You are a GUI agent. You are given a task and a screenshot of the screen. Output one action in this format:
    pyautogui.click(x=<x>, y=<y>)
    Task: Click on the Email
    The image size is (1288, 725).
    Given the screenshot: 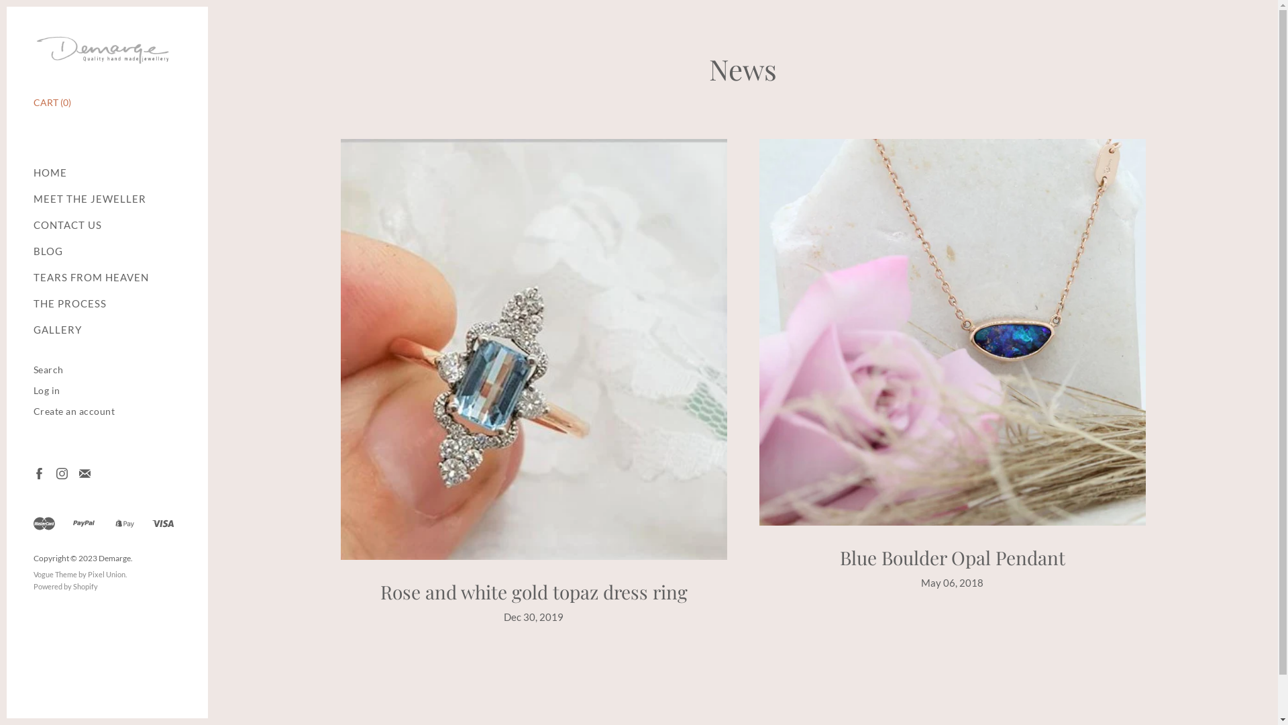 What is the action you would take?
    pyautogui.click(x=85, y=473)
    